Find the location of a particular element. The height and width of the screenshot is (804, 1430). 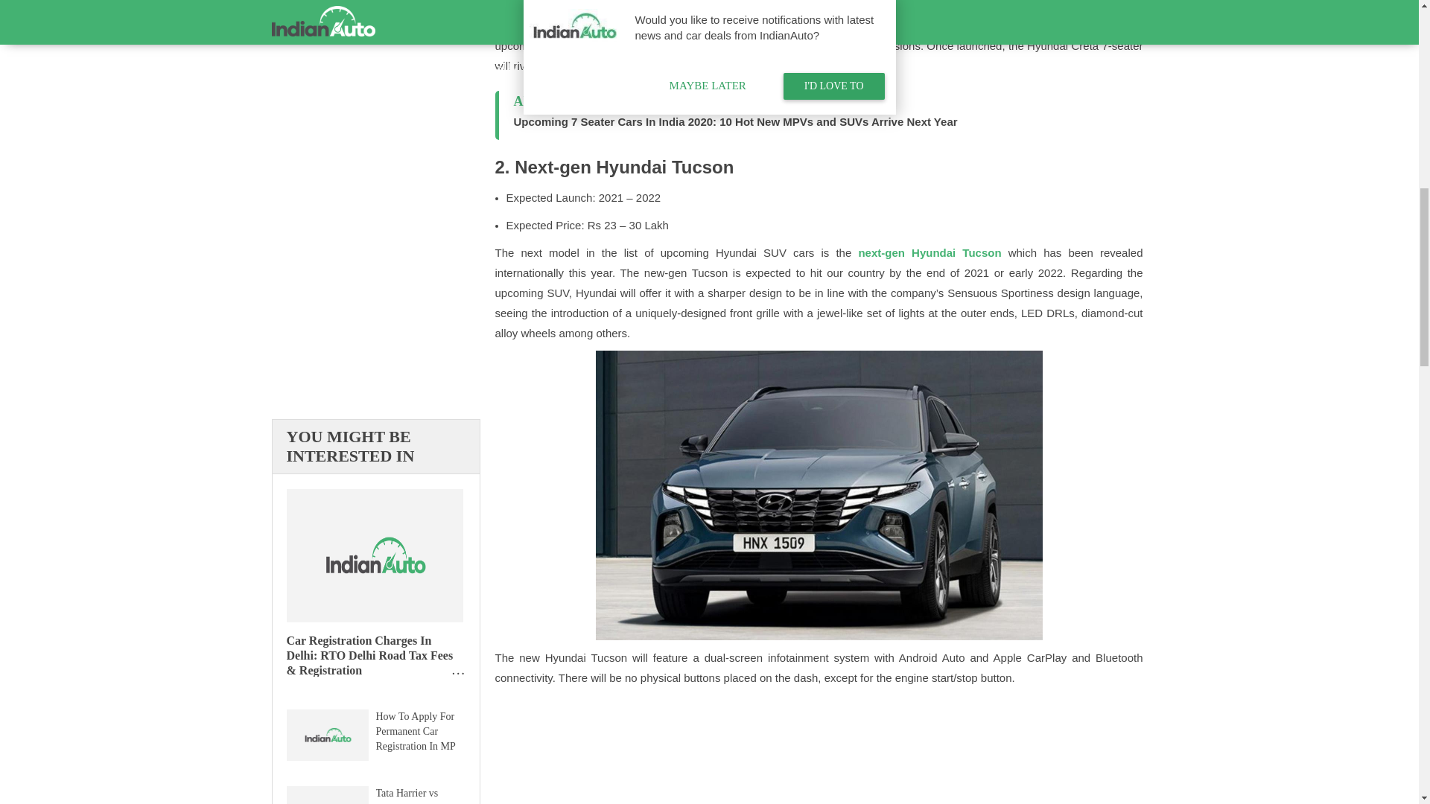

How To Apply For Permanent Car Registration In MP is located at coordinates (326, 737).